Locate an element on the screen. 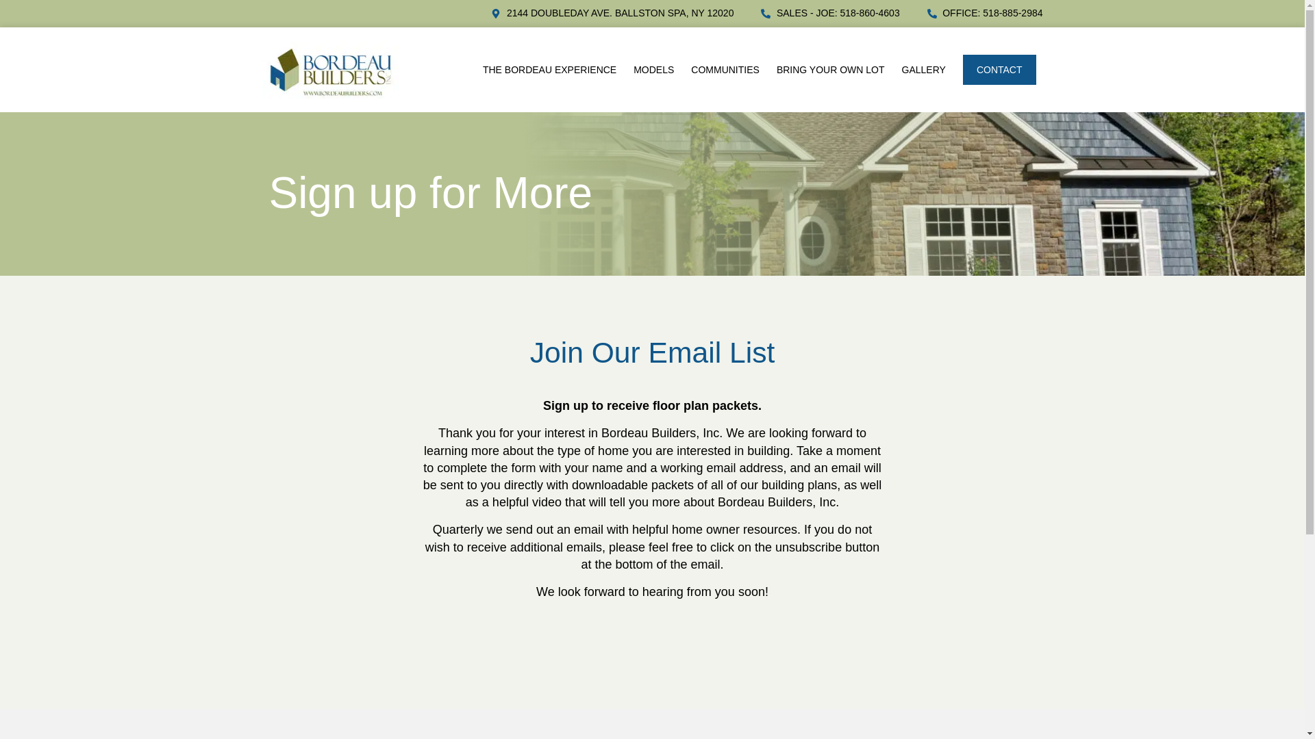 Image resolution: width=1315 pixels, height=739 pixels. OFFICE: 518-885-2984 is located at coordinates (985, 14).